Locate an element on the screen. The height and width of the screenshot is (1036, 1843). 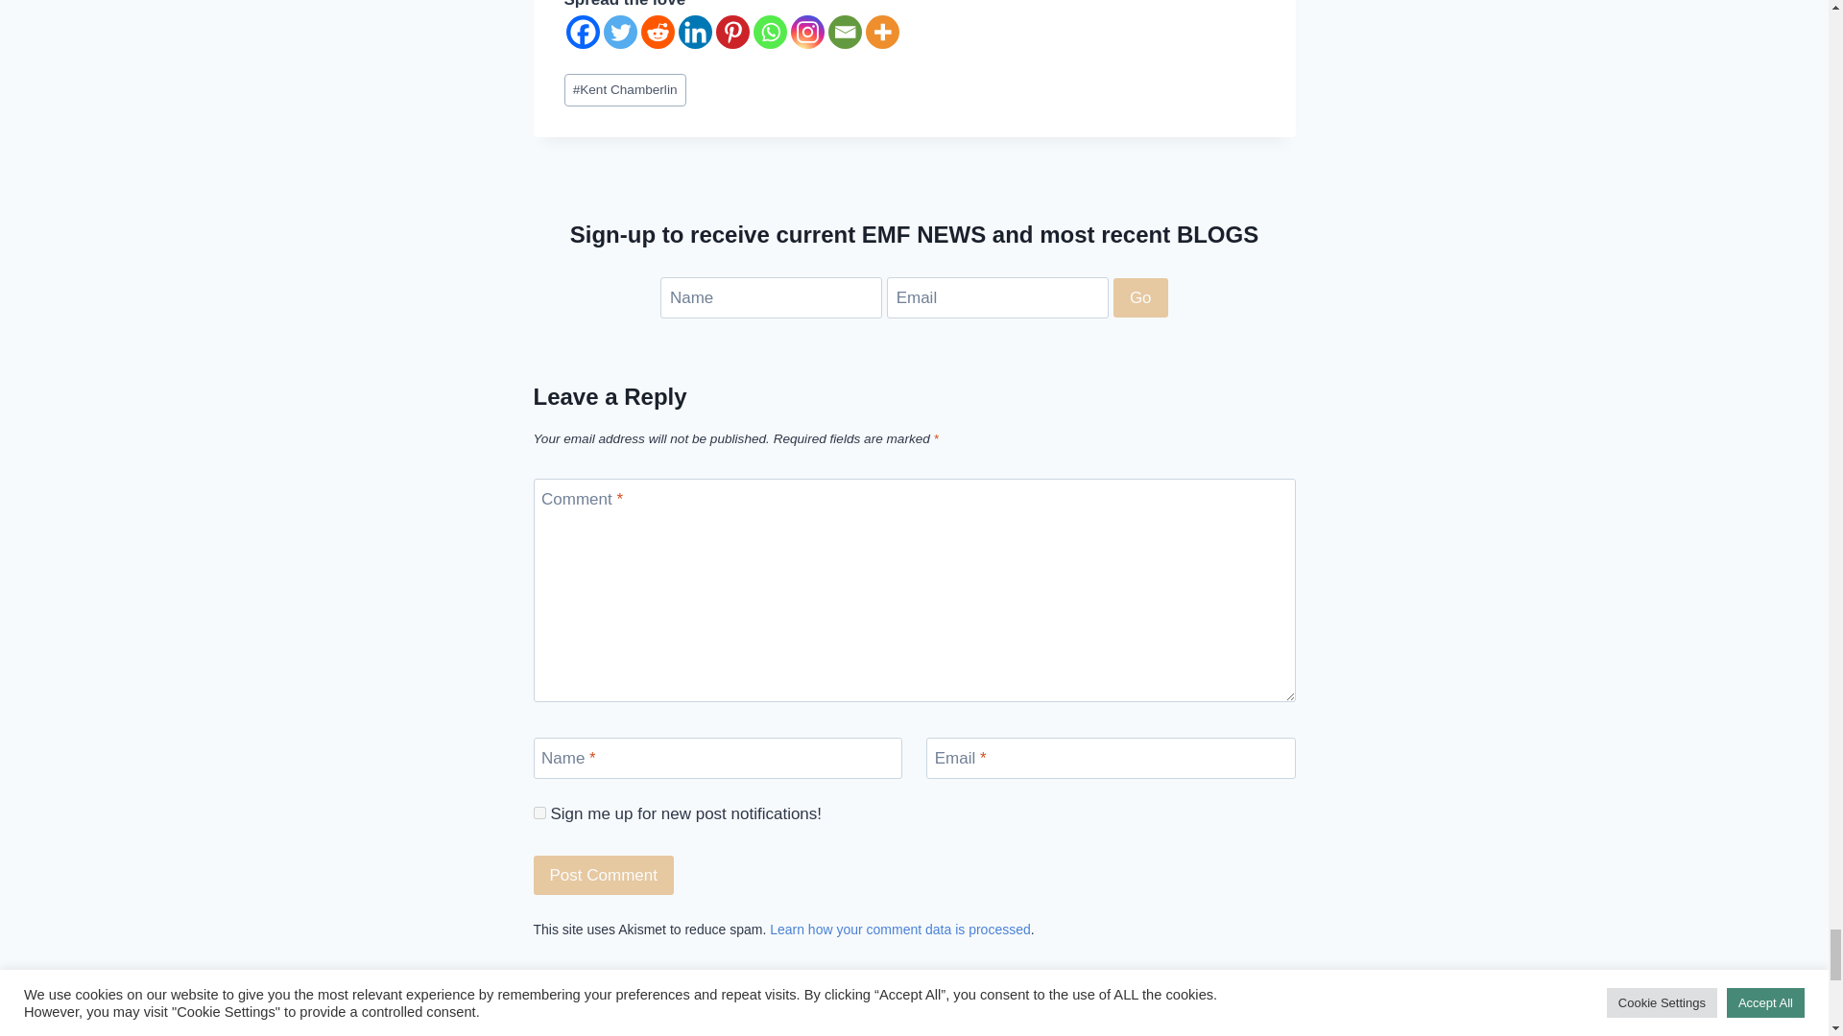
Facebook is located at coordinates (583, 32).